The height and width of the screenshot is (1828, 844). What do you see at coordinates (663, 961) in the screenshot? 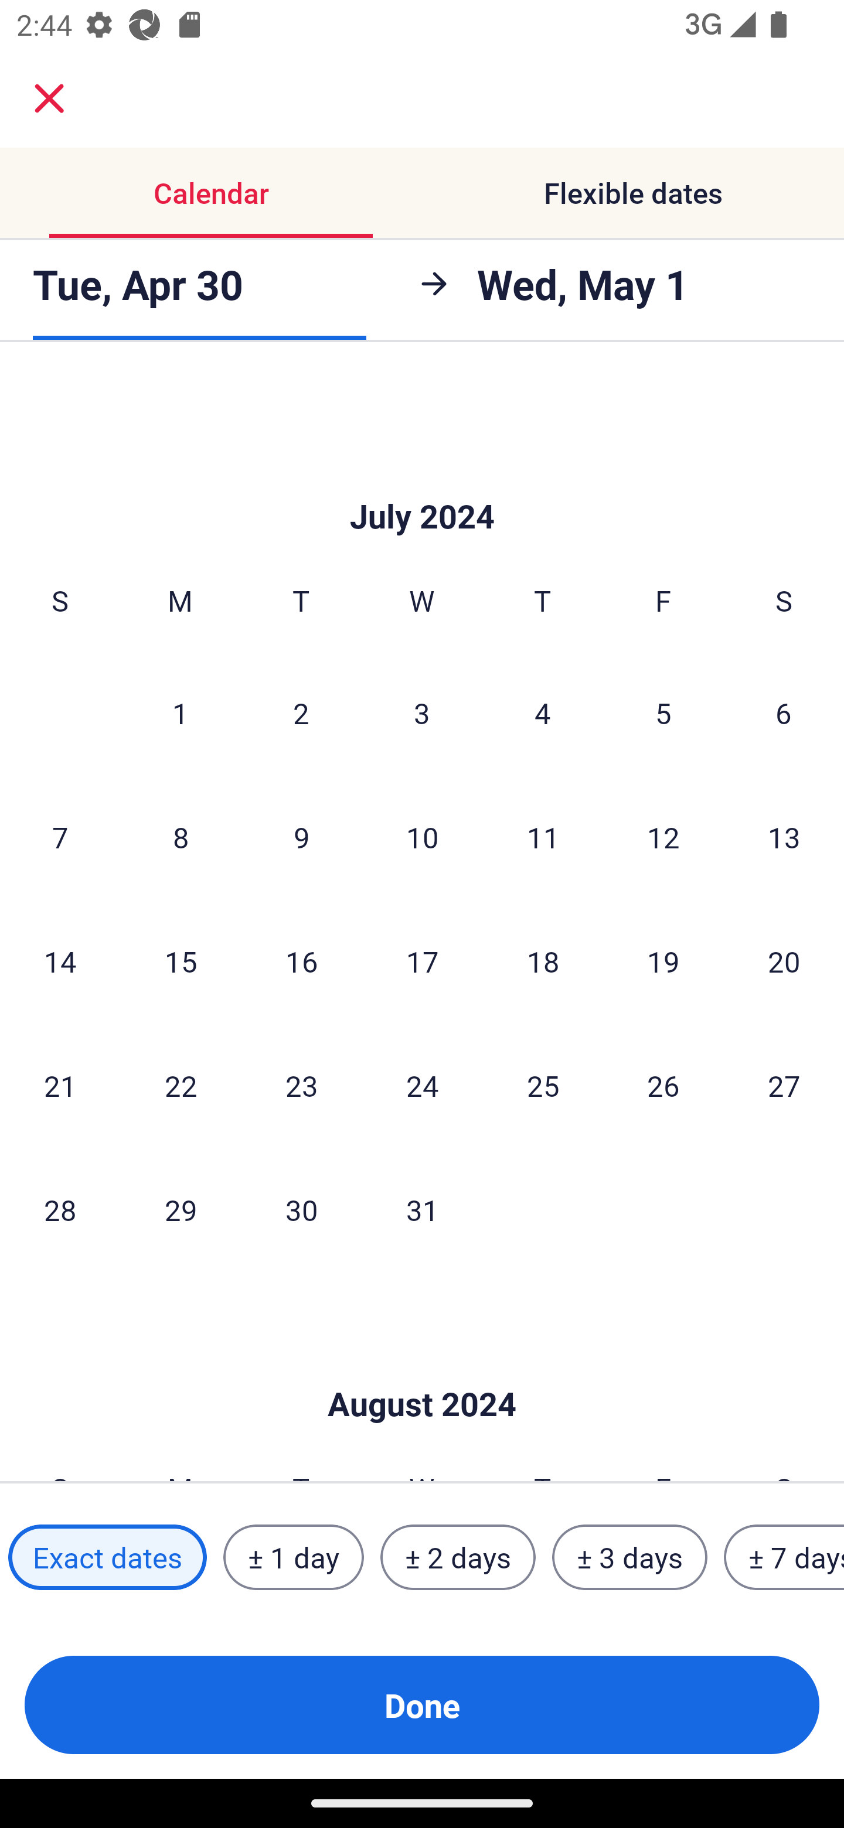
I see `19 Friday, July 19, 2024` at bounding box center [663, 961].